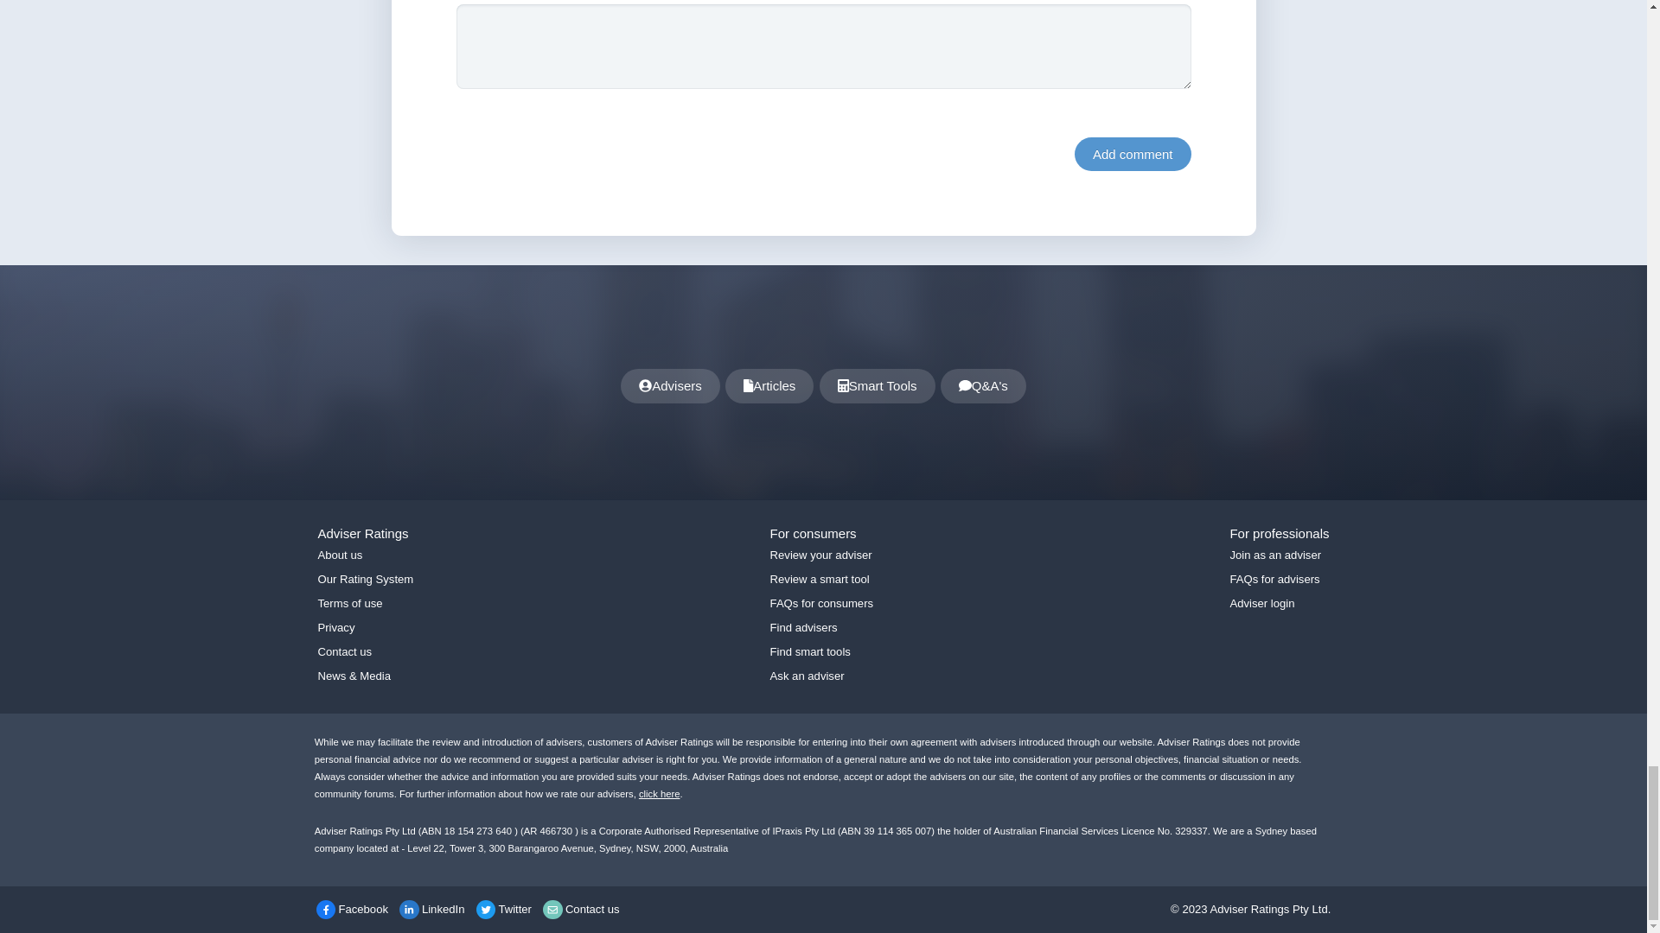 The width and height of the screenshot is (1660, 933). What do you see at coordinates (660, 793) in the screenshot?
I see `The Rating System` at bounding box center [660, 793].